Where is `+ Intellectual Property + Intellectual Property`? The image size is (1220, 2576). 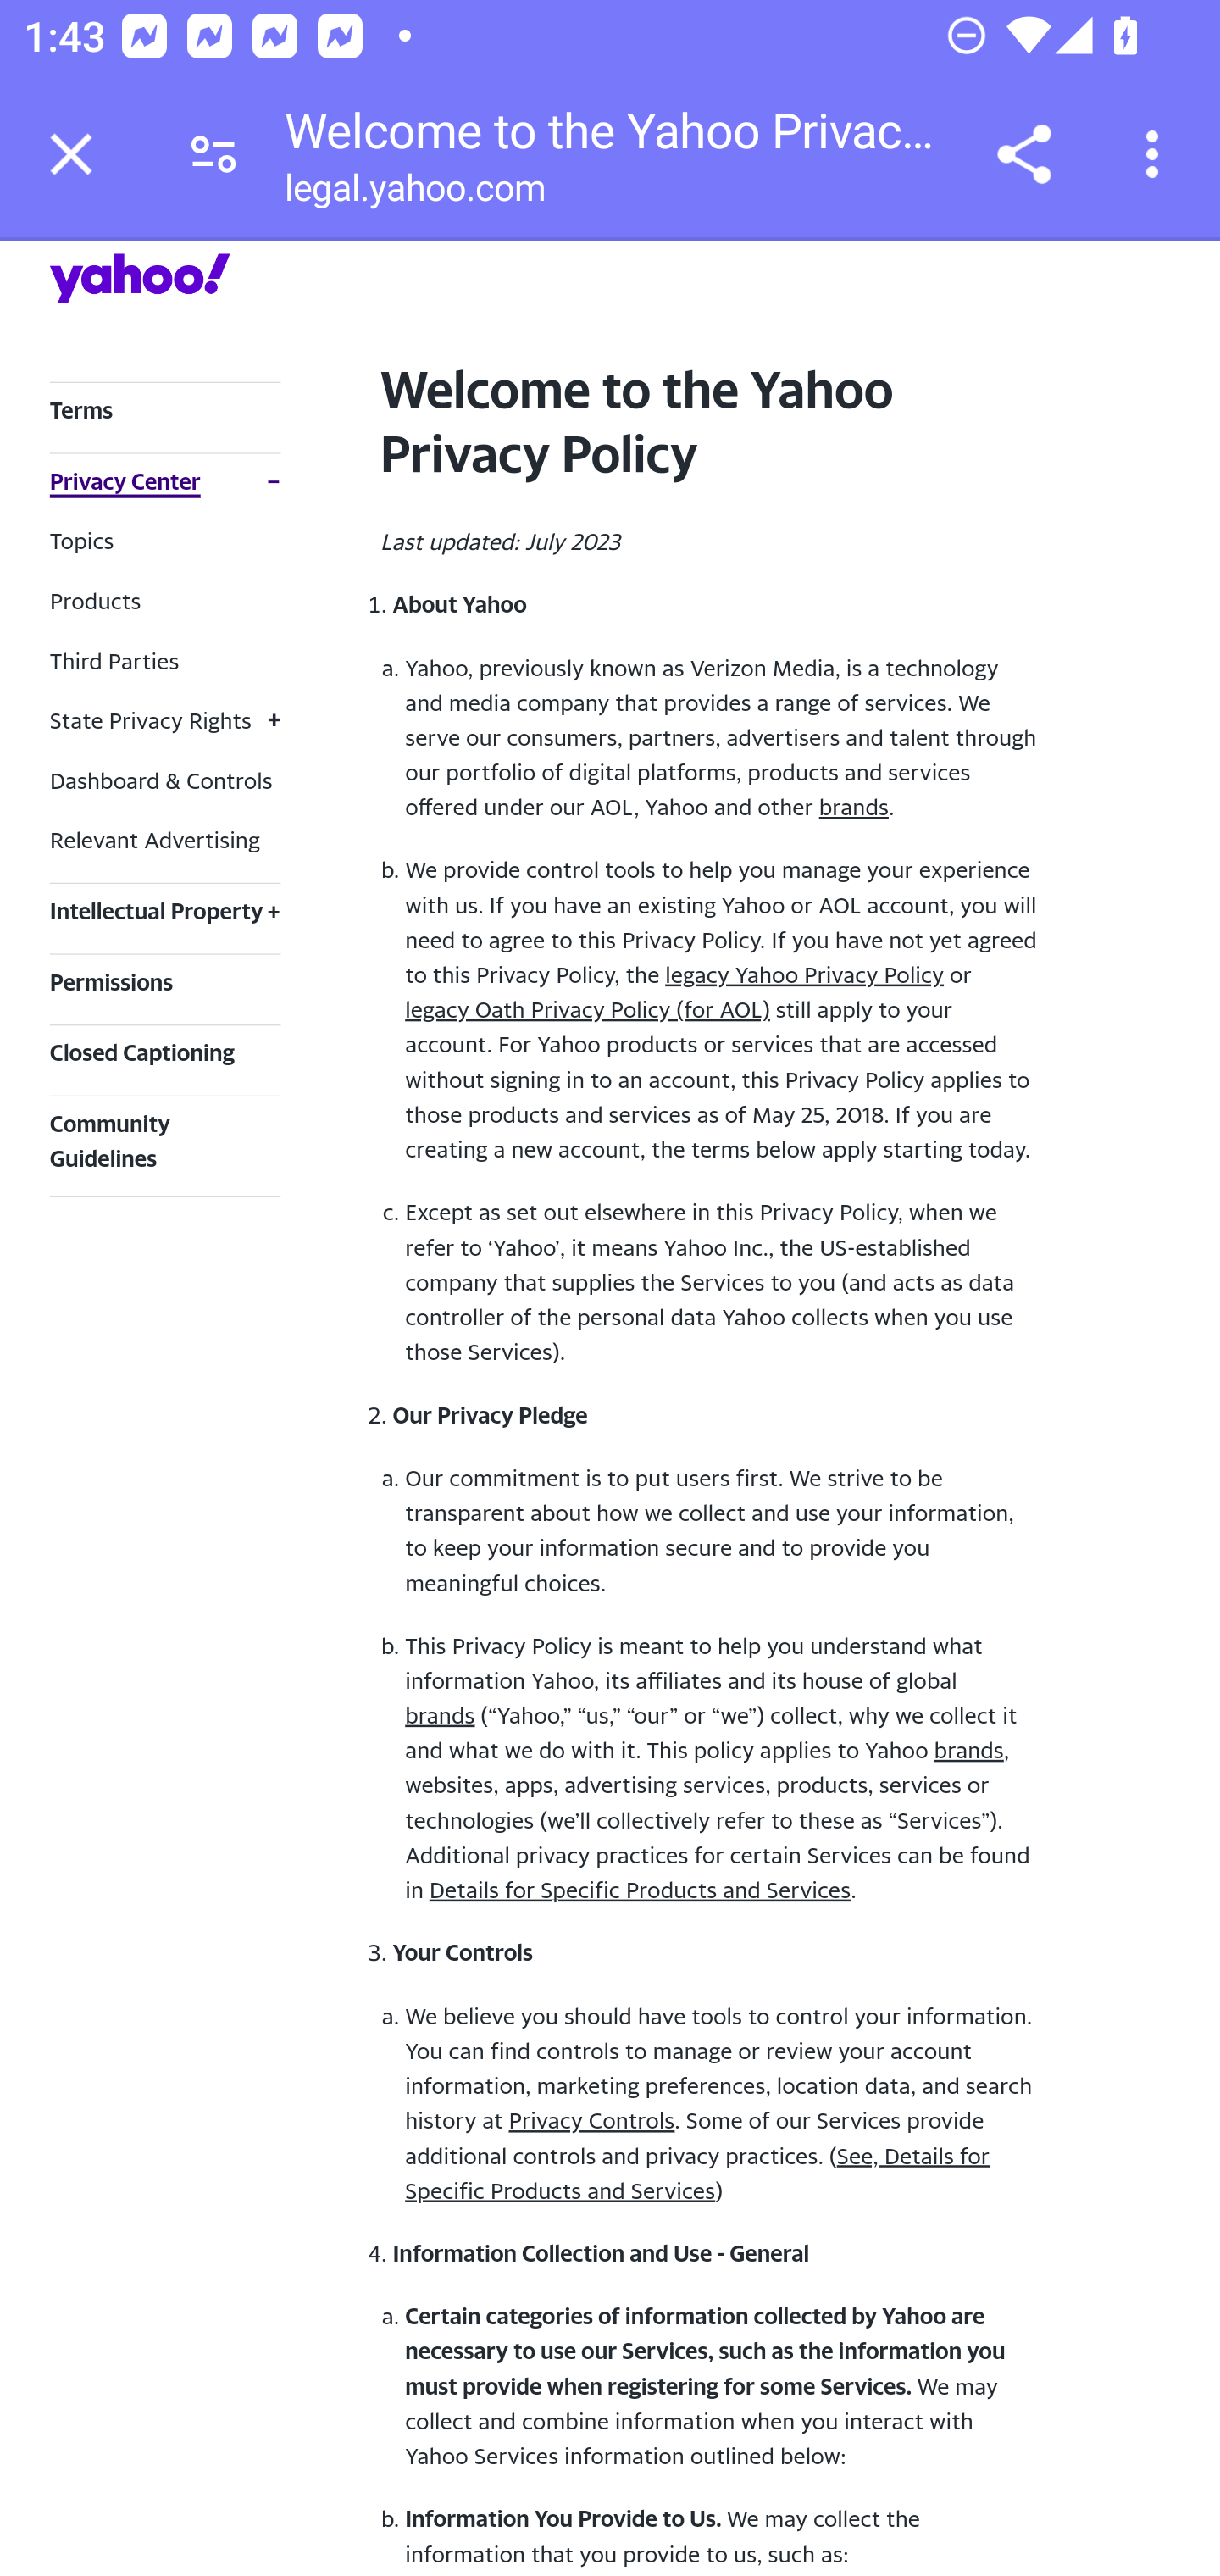
+ Intellectual Property + Intellectual Property is located at coordinates (164, 910).